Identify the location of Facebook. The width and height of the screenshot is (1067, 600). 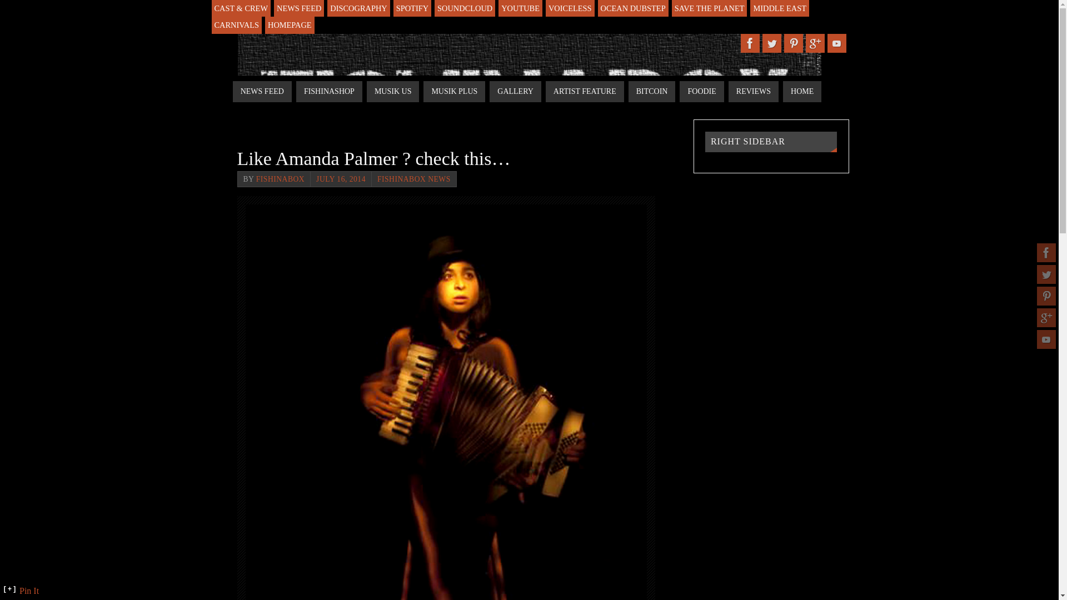
(1046, 252).